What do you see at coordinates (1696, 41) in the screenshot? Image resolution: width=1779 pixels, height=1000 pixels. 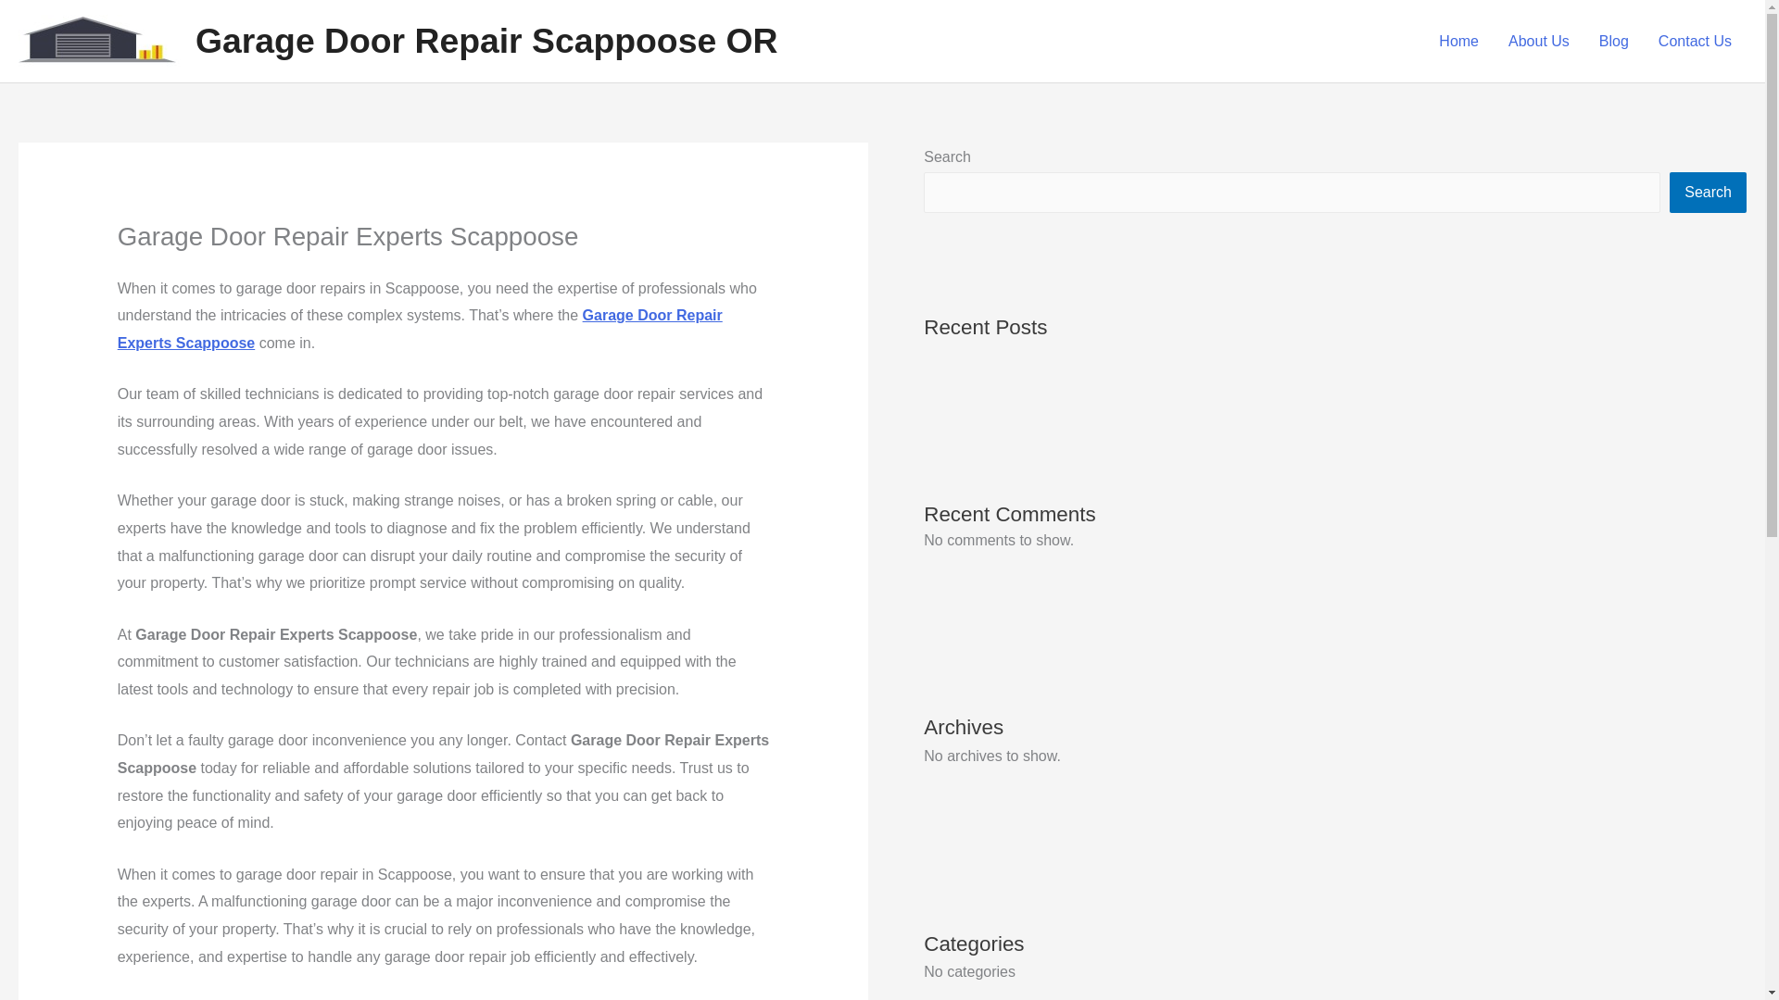 I see `Contact Us` at bounding box center [1696, 41].